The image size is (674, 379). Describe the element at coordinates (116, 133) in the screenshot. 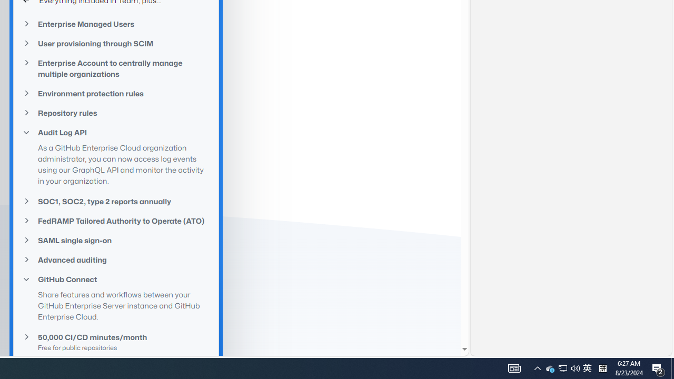

I see `Audit Log API` at that location.